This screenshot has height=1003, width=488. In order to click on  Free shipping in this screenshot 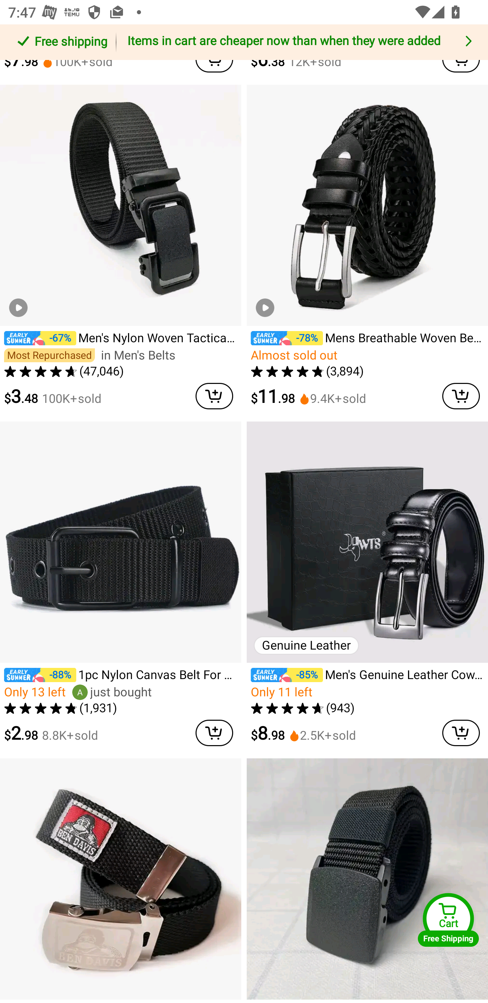, I will do `click(60, 42)`.